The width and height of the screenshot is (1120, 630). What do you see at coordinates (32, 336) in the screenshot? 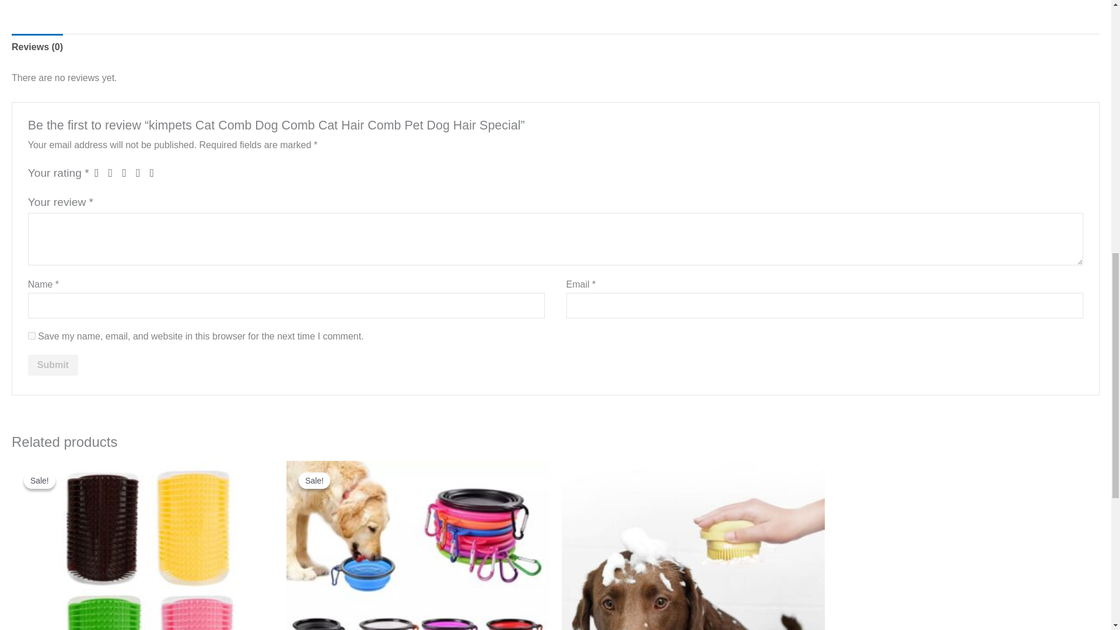
I see `yes` at bounding box center [32, 336].